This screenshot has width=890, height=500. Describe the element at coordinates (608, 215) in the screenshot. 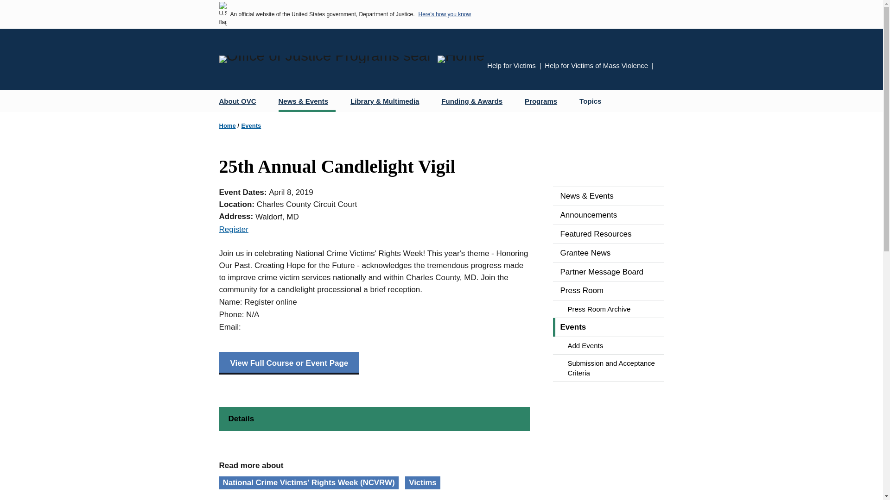

I see `Announcements` at that location.